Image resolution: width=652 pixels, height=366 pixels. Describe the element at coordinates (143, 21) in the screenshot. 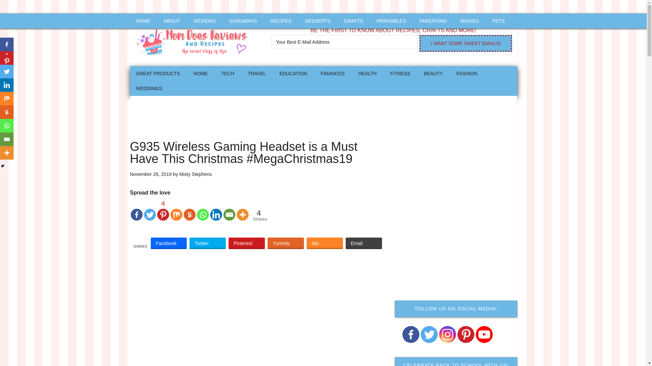

I see `HOME` at that location.